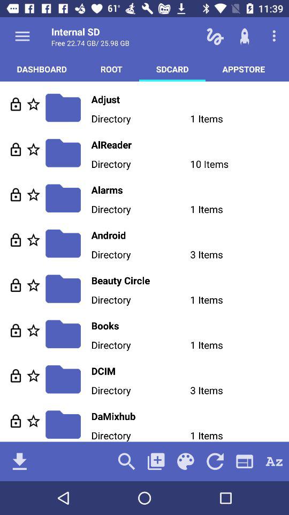  Describe the element at coordinates (33, 330) in the screenshot. I see `go to favorite` at that location.